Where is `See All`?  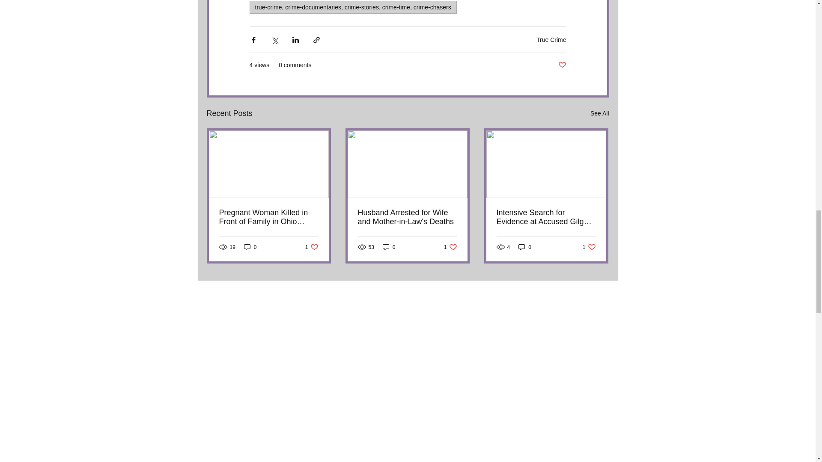 See All is located at coordinates (250, 247).